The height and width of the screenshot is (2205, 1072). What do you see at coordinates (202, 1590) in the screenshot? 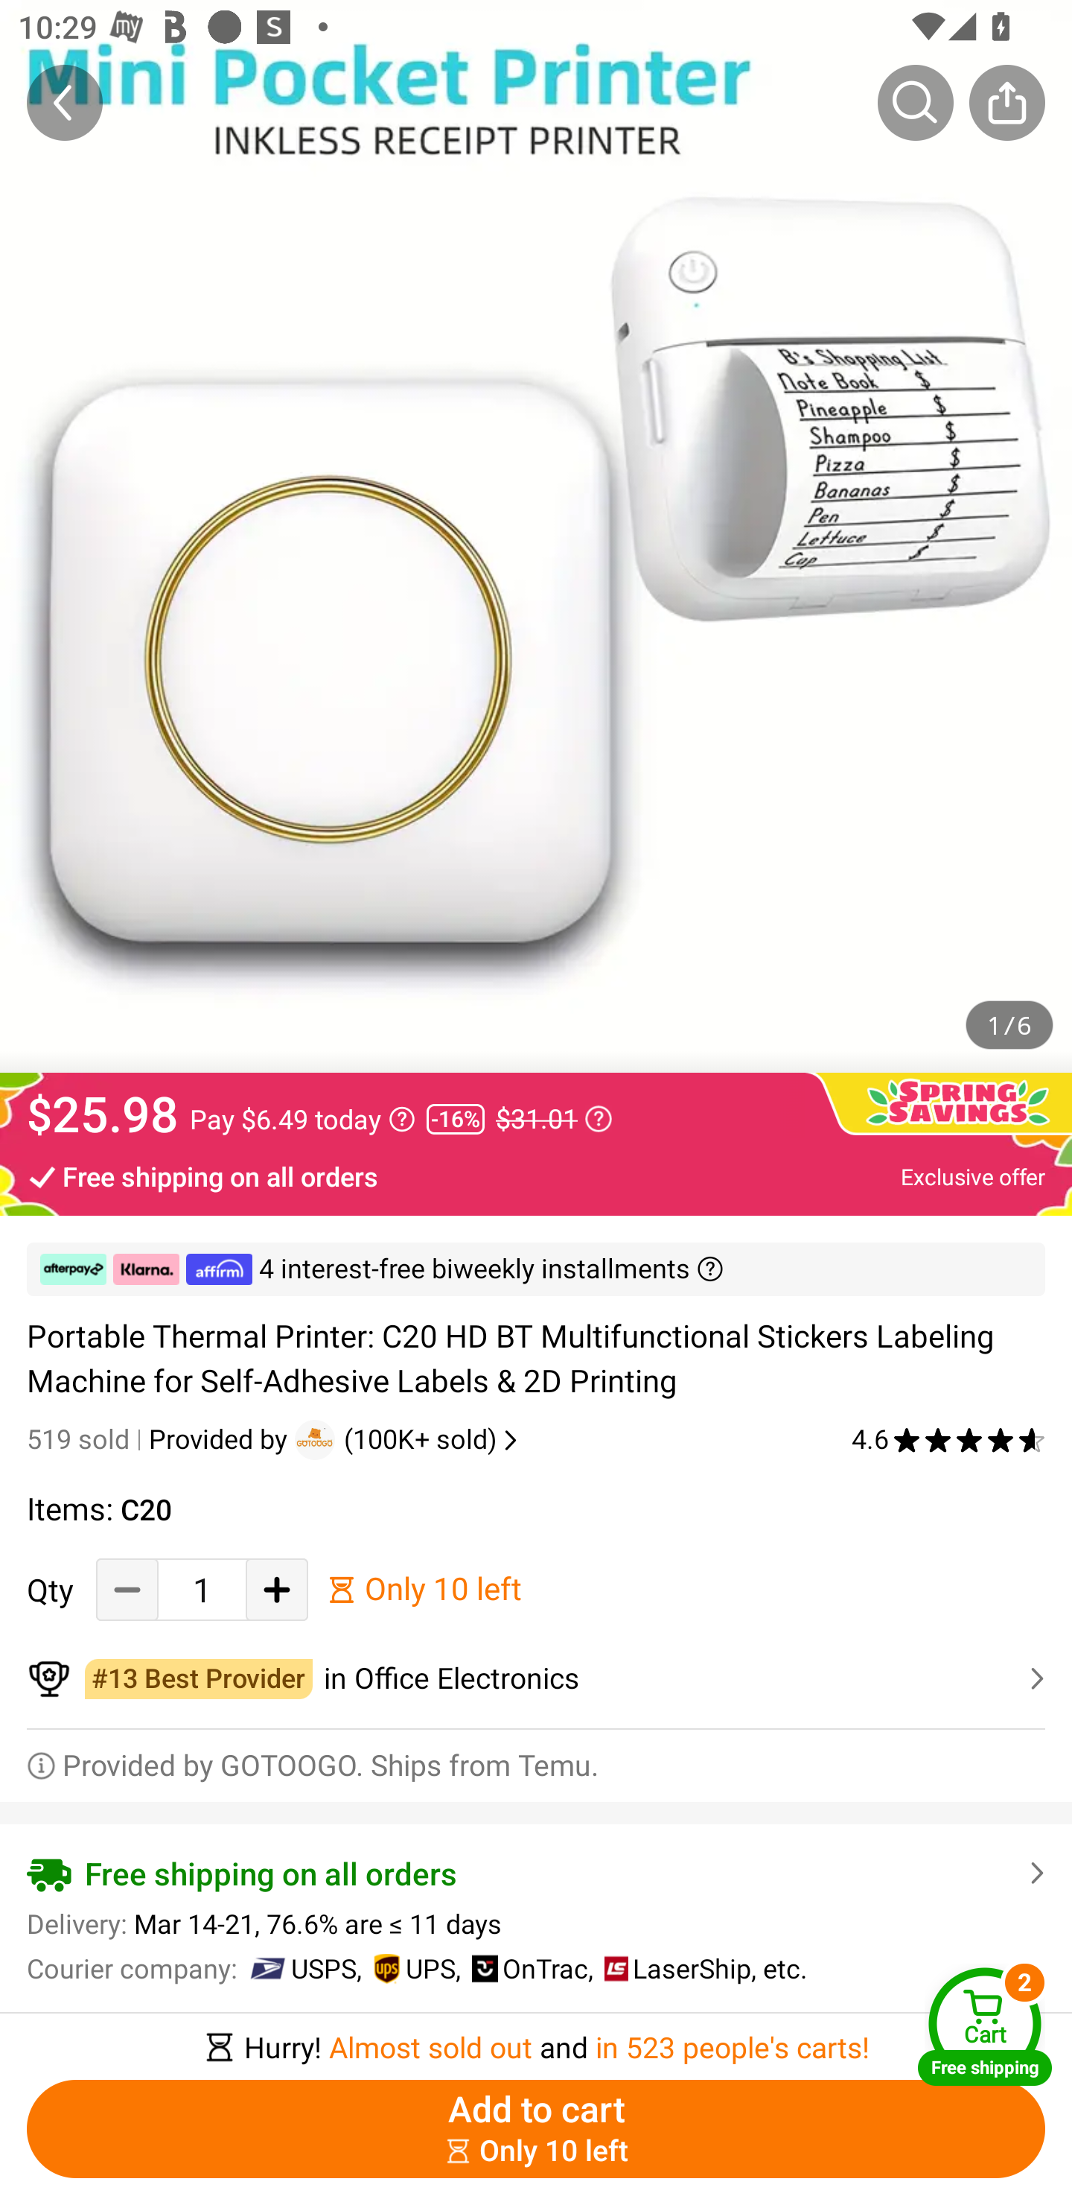
I see `1` at bounding box center [202, 1590].